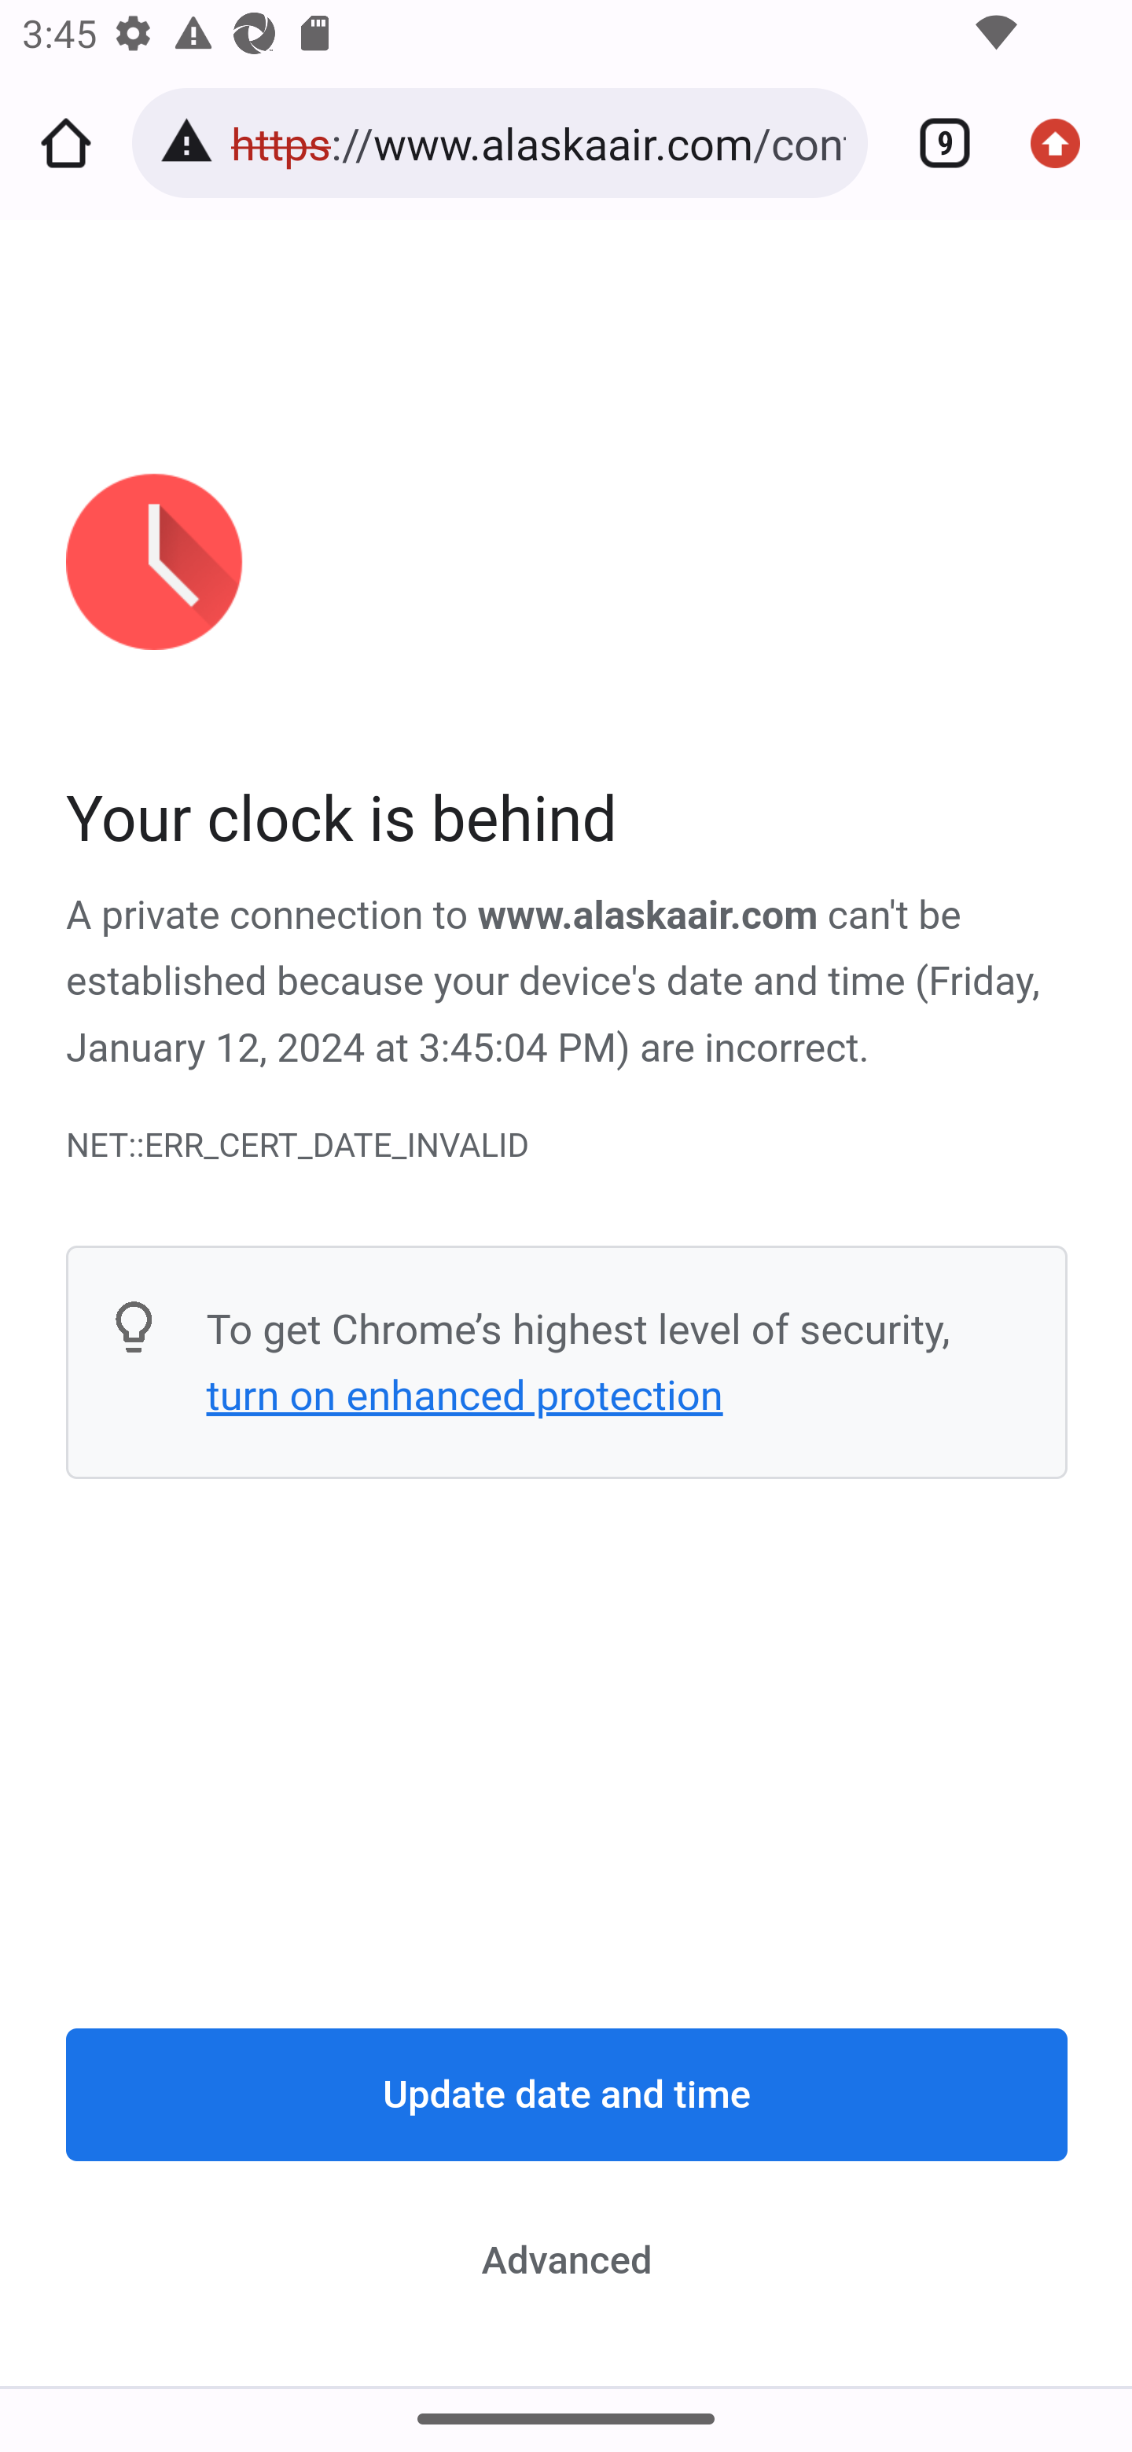 The height and width of the screenshot is (2452, 1132). Describe the element at coordinates (1066, 143) in the screenshot. I see `Update available. More options` at that location.